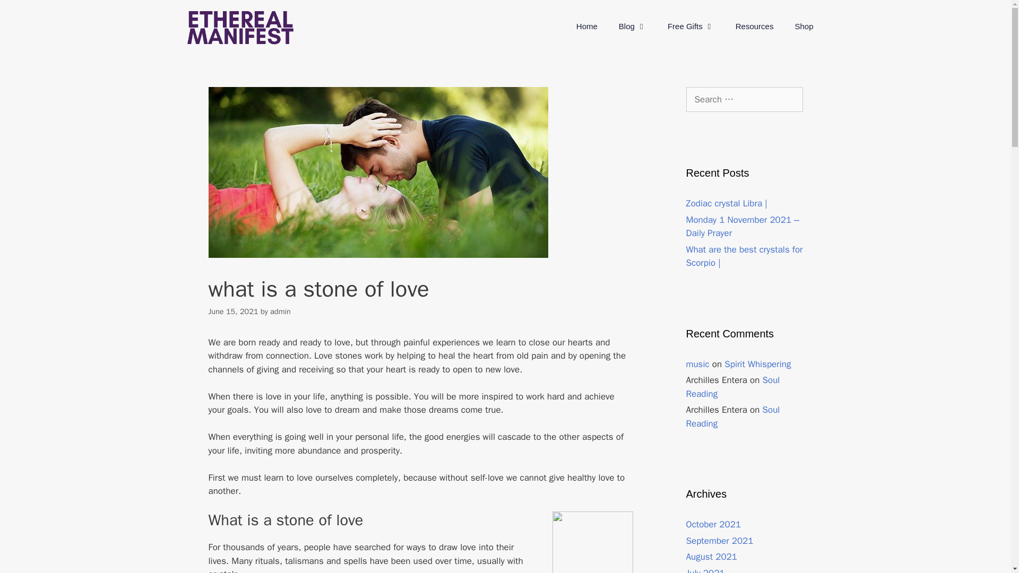 This screenshot has height=573, width=1019. What do you see at coordinates (705, 570) in the screenshot?
I see `July 2021` at bounding box center [705, 570].